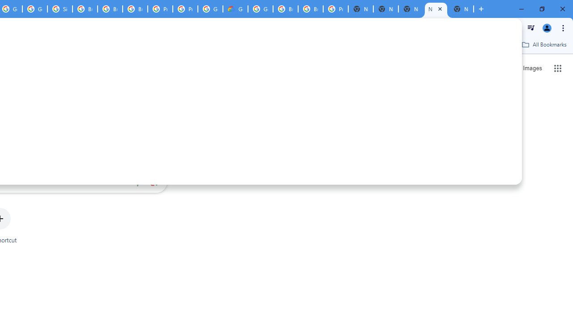 The width and height of the screenshot is (573, 322). What do you see at coordinates (235, 9) in the screenshot?
I see `Google Cloud Estimate Summary` at bounding box center [235, 9].